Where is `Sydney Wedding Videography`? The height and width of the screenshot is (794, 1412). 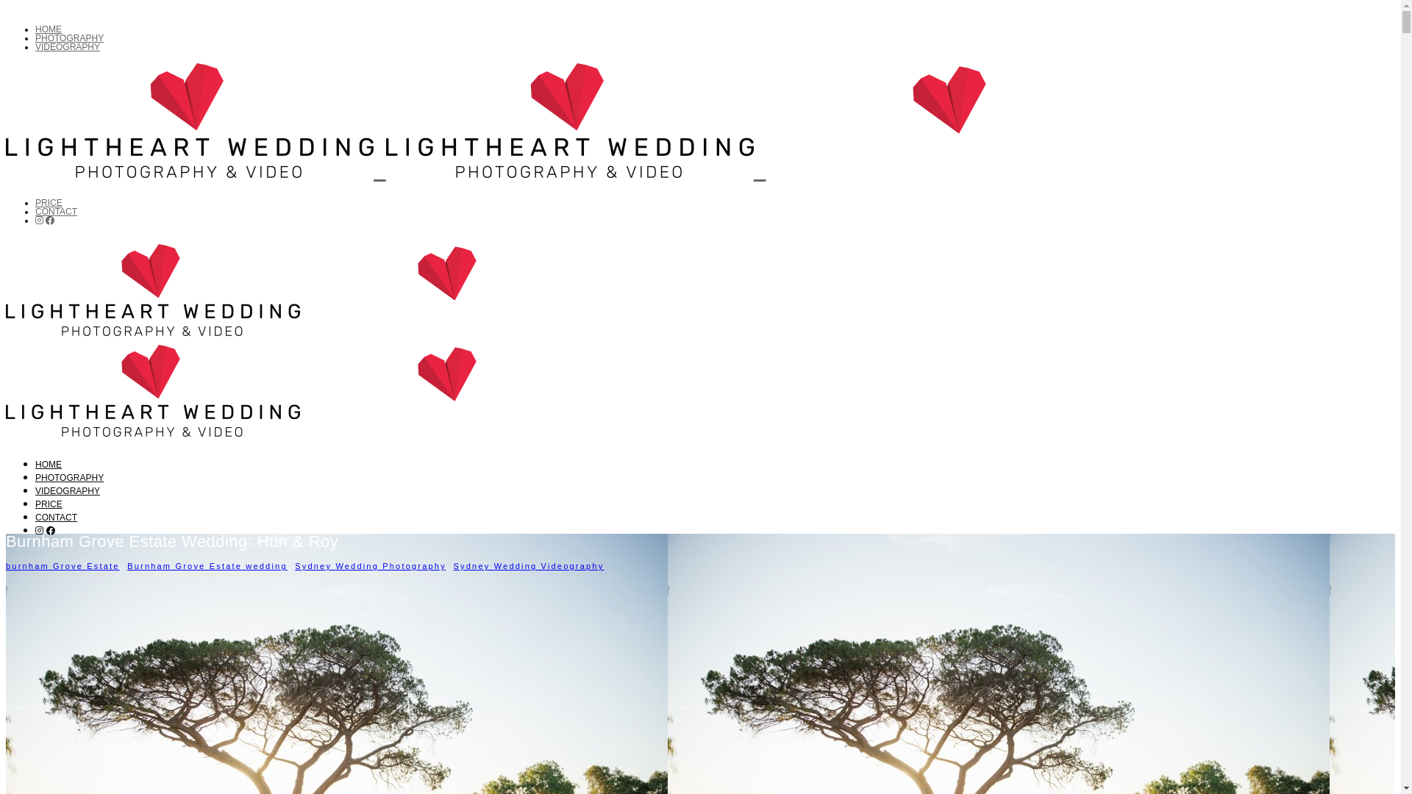
Sydney Wedding Videography is located at coordinates (529, 566).